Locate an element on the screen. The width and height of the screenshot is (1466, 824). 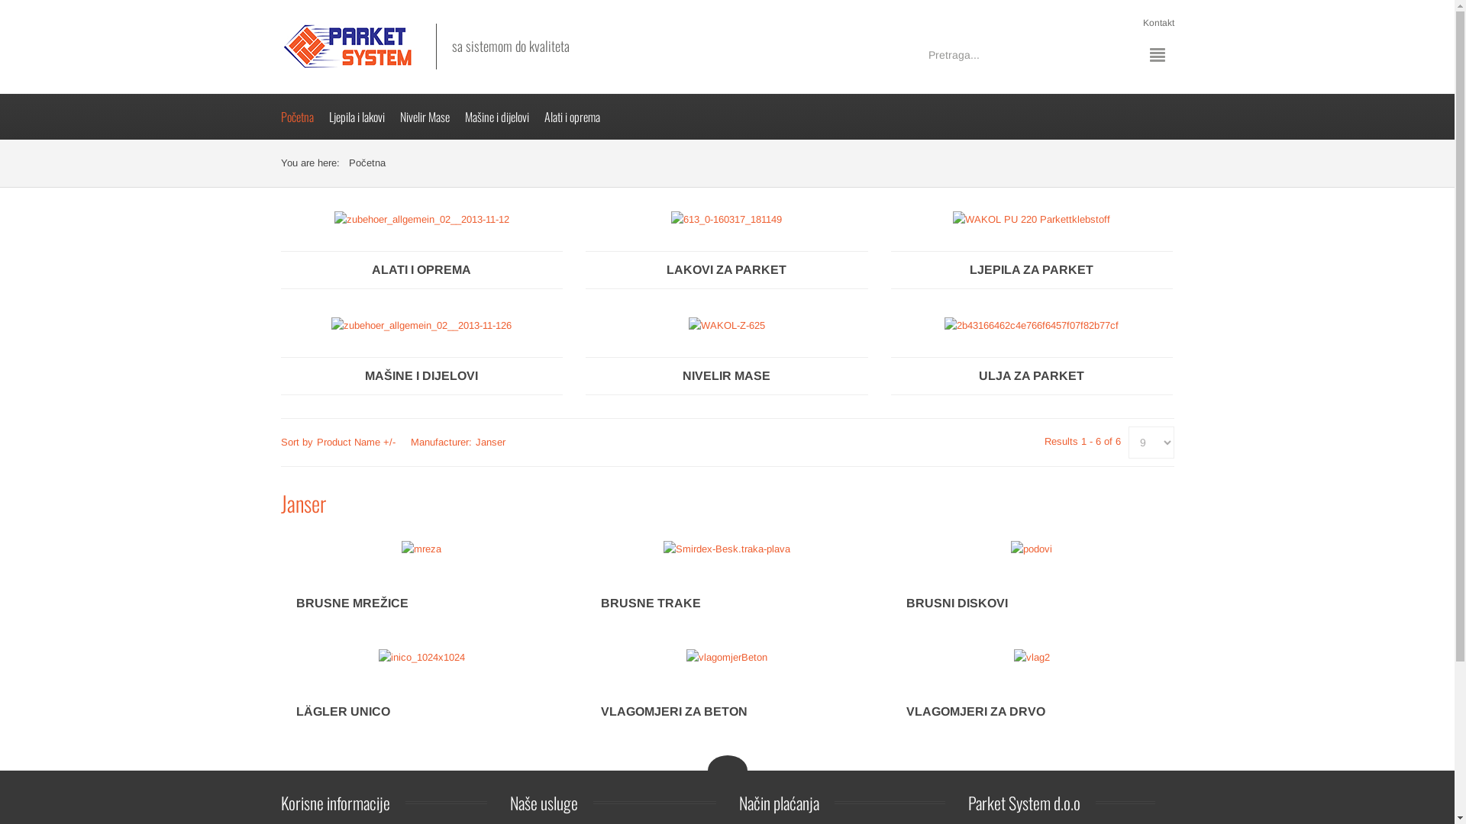
Lakovi za parket is located at coordinates (727, 218).